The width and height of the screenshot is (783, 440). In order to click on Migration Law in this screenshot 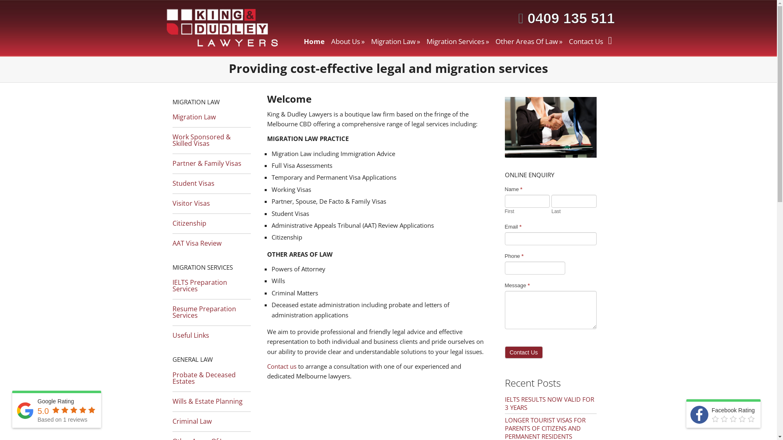, I will do `click(211, 115)`.